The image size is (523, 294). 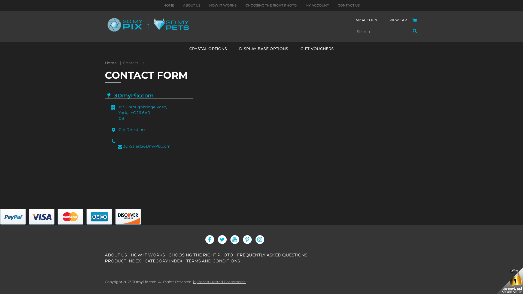 What do you see at coordinates (149, 146) in the screenshot?
I see `3D-Sales@3DmyPix.com` at bounding box center [149, 146].